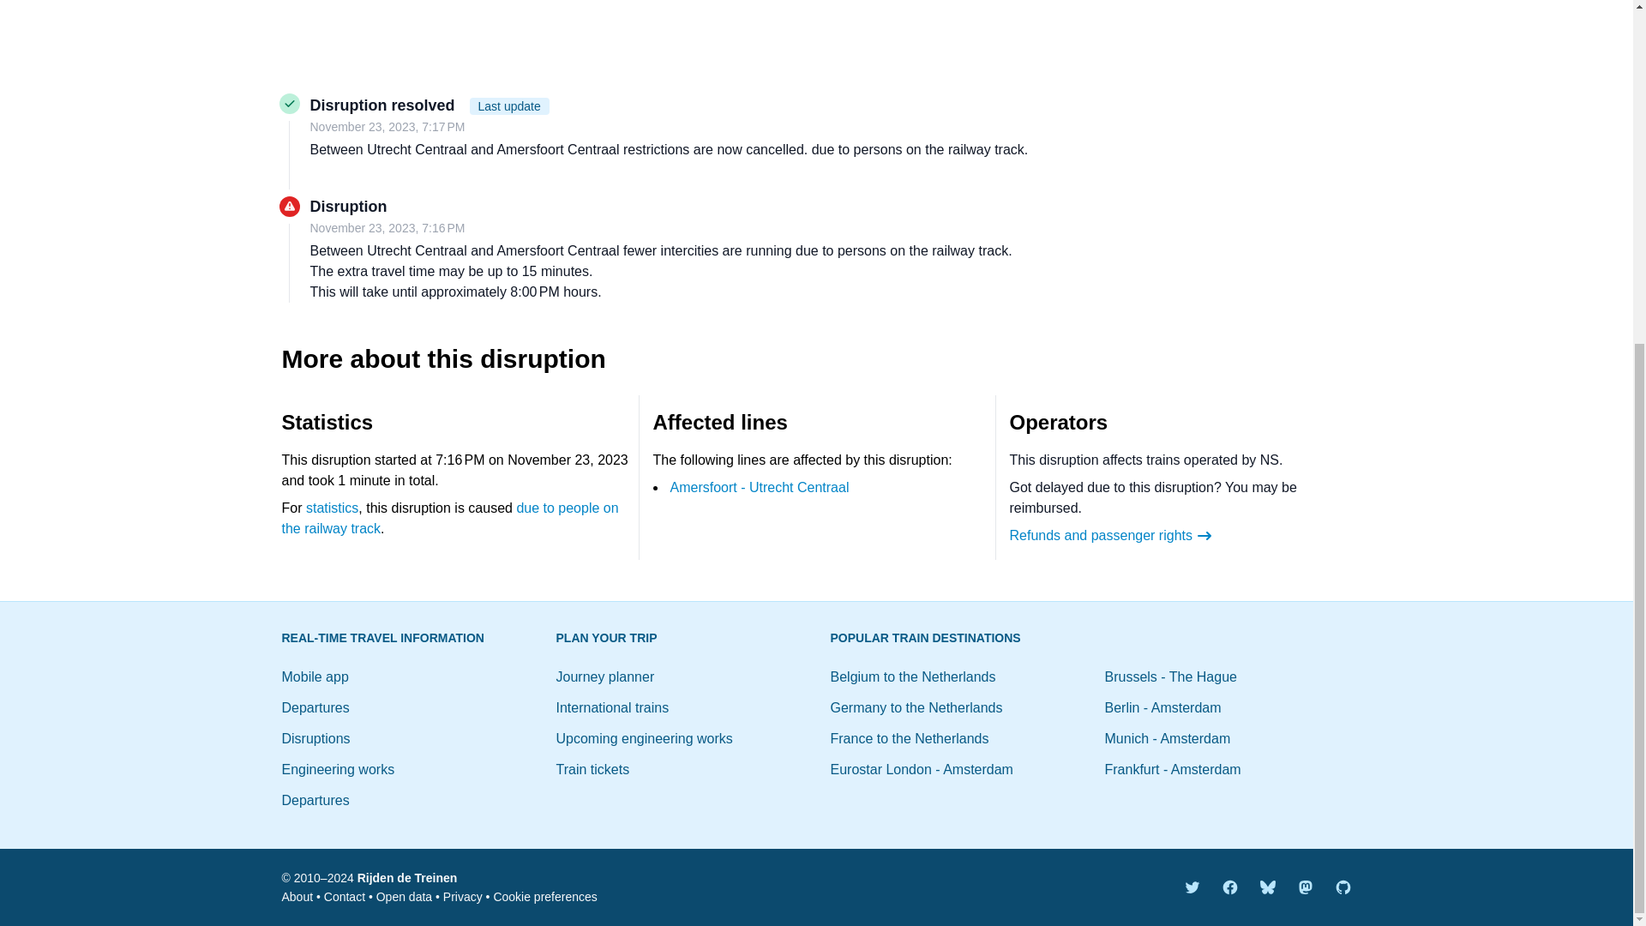 The height and width of the screenshot is (926, 1646). What do you see at coordinates (1305, 887) in the screenshot?
I see `Mastodon` at bounding box center [1305, 887].